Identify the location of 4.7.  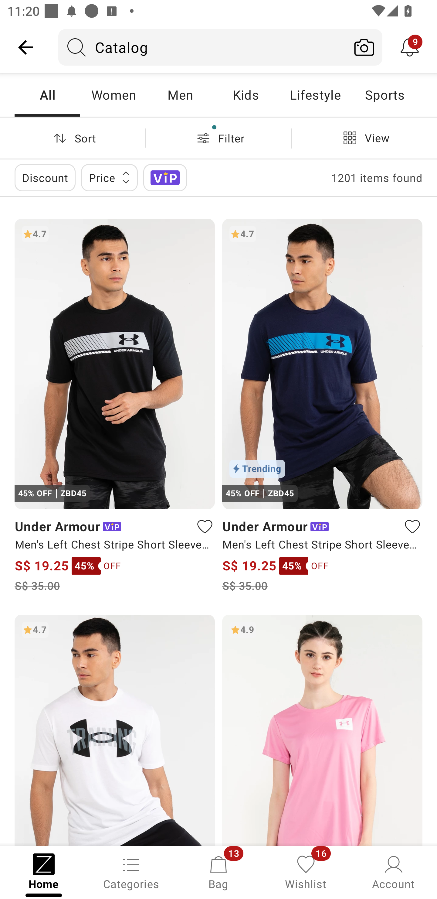
(115, 730).